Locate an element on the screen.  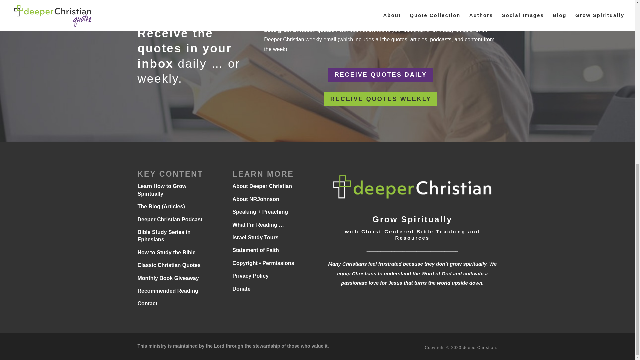
Bible Study Series in Ephesians is located at coordinates (164, 235).